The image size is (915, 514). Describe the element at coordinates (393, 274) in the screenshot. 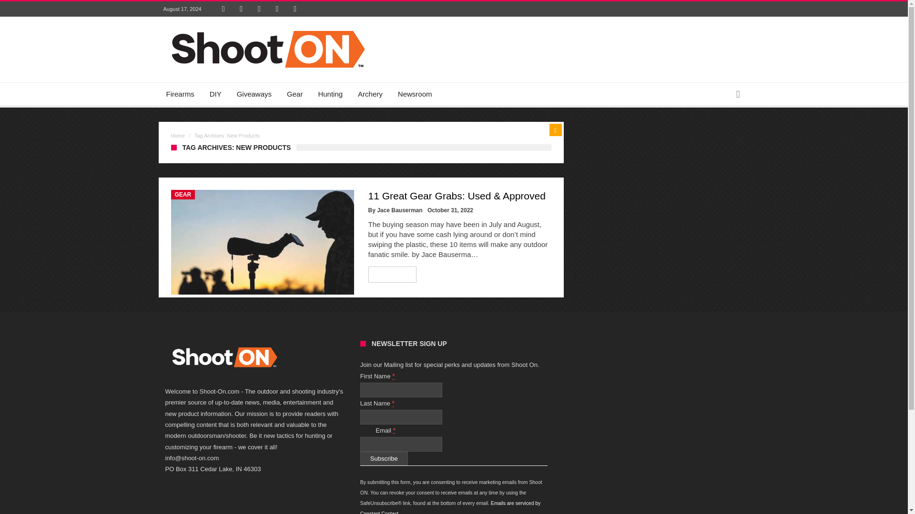

I see `Read More` at that location.